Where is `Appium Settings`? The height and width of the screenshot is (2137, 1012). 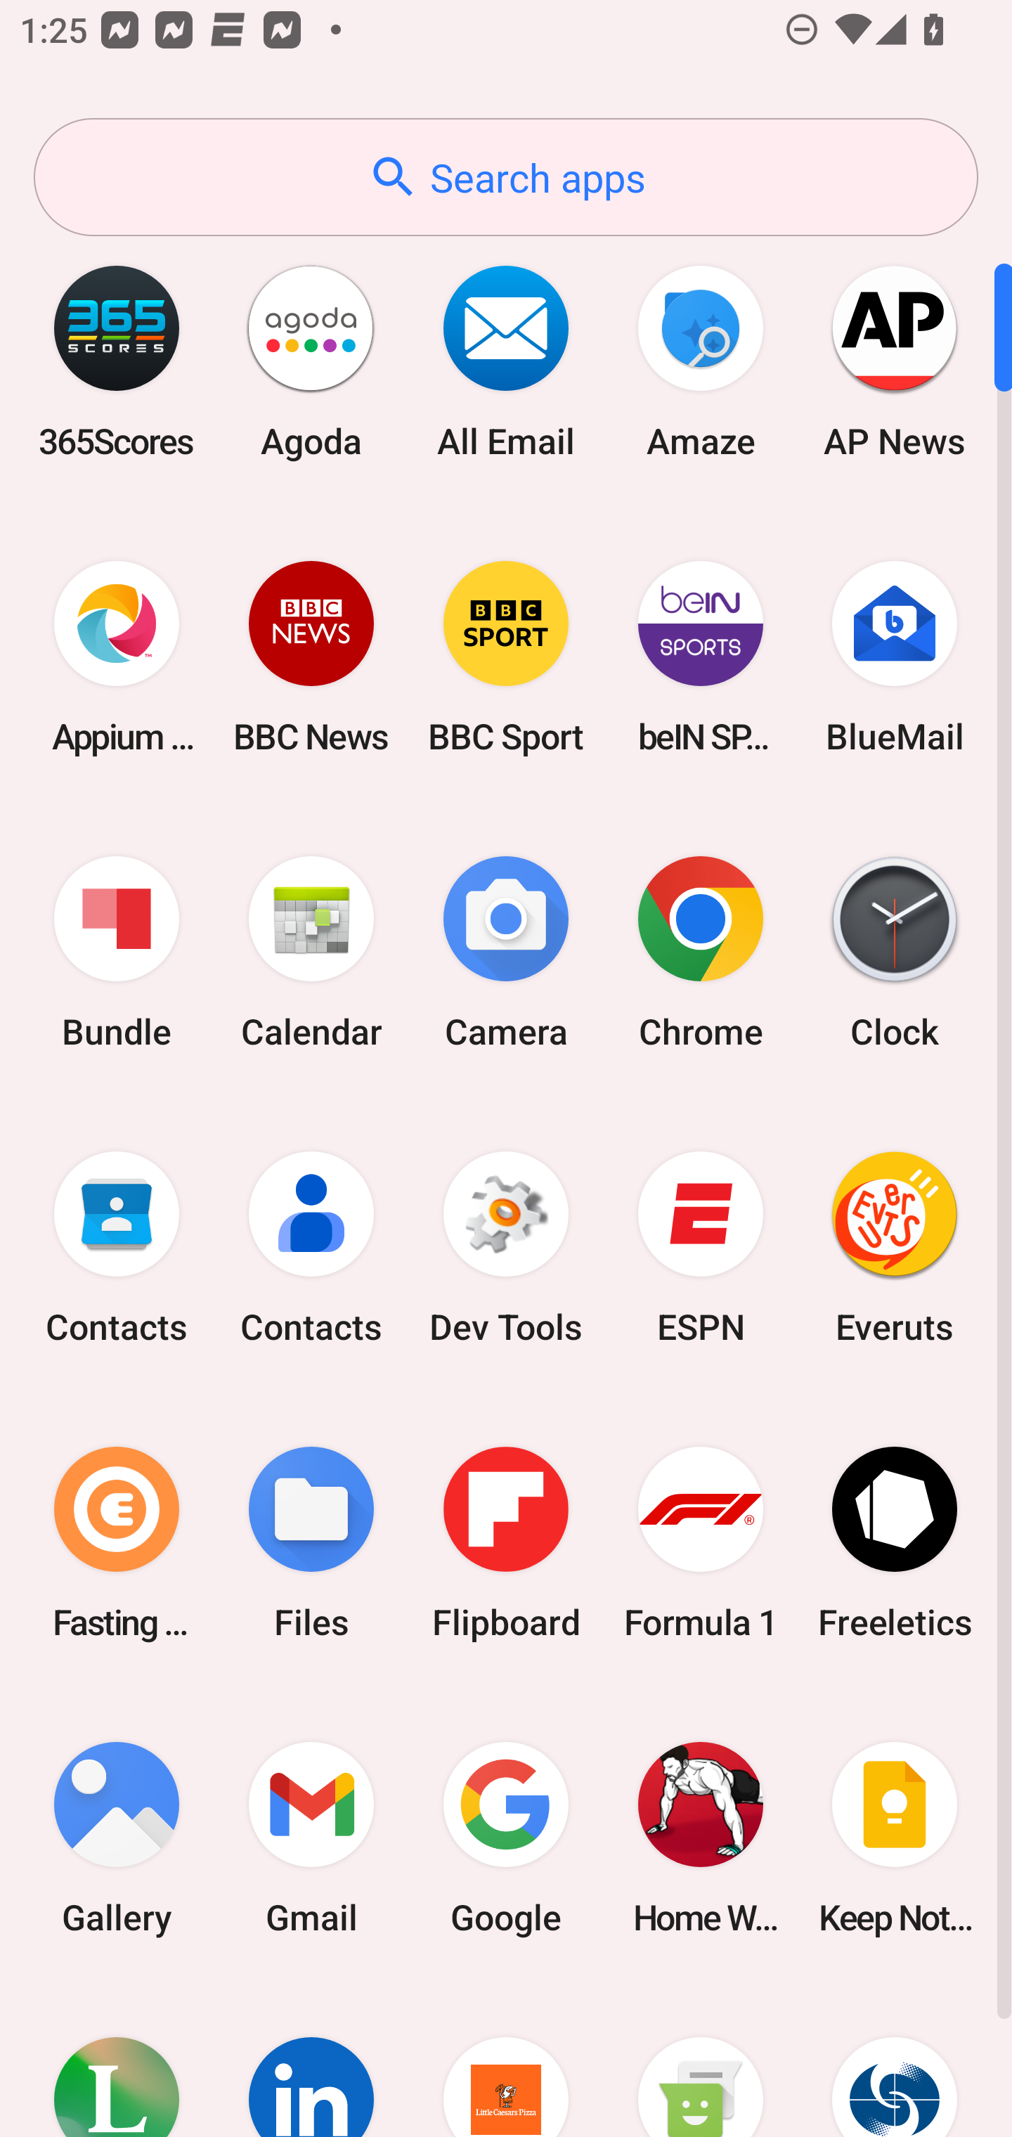
Appium Settings is located at coordinates (117, 657).